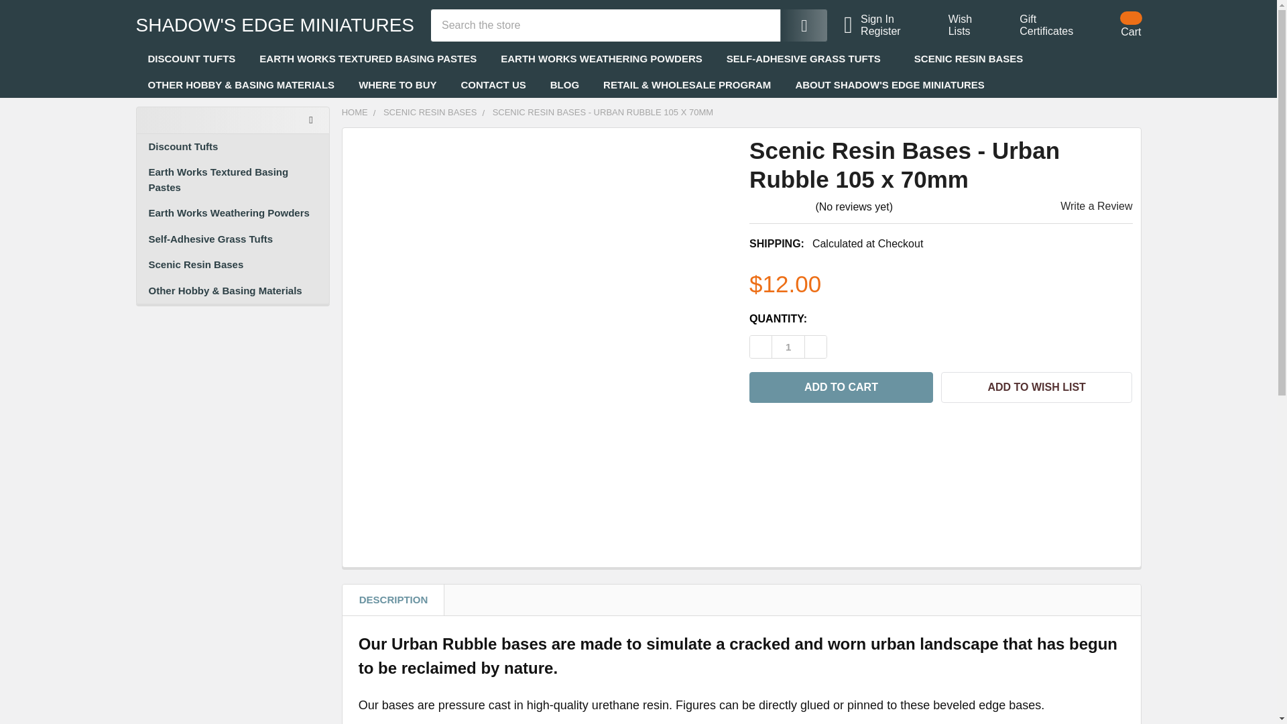 The width and height of the screenshot is (1287, 724). What do you see at coordinates (397, 85) in the screenshot?
I see `EARTH WORKS TEXTURED BASING PASTES` at bounding box center [397, 85].